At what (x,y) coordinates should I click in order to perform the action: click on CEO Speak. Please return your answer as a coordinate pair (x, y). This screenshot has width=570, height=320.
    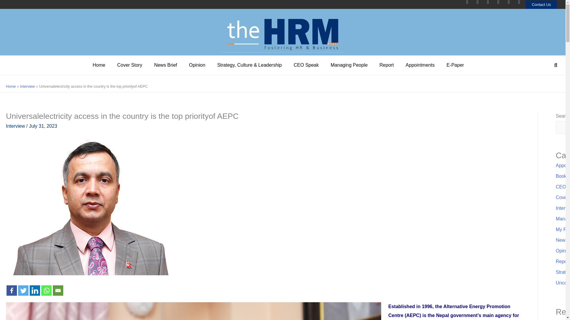
    Looking at the image, I should click on (306, 65).